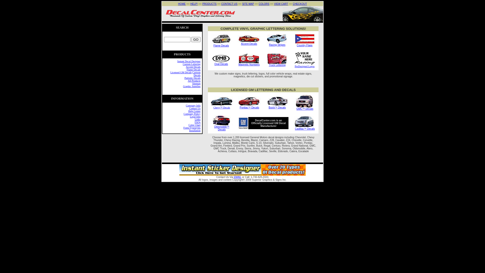  I want to click on Racing Stripes, so click(277, 45).